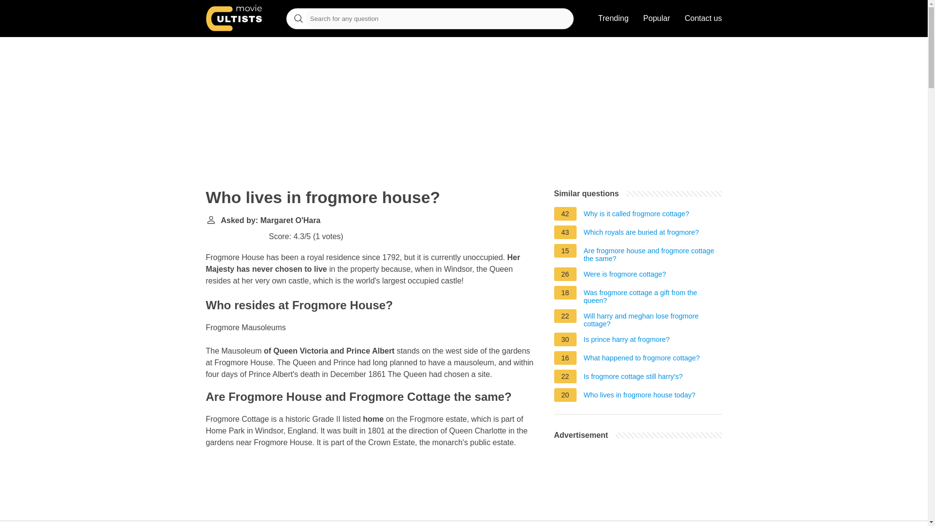 The height and width of the screenshot is (526, 935). Describe the element at coordinates (636, 215) in the screenshot. I see `Why is it called frogmore cottage?` at that location.